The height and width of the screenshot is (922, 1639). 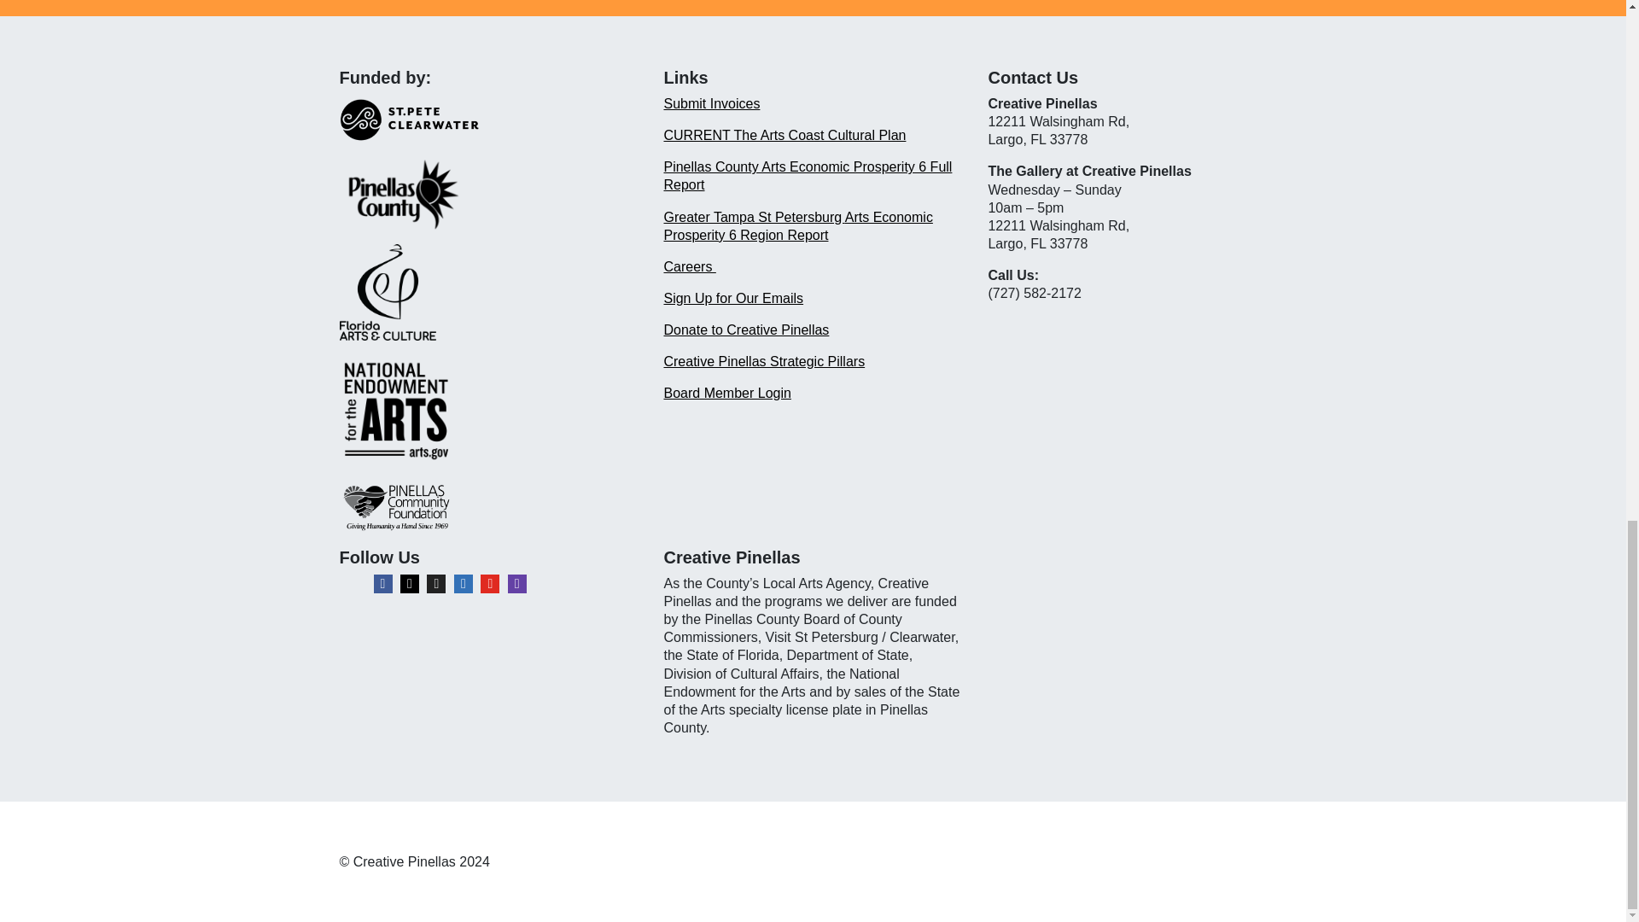 I want to click on Greater Tampa St Petersburg, so click(x=753, y=217).